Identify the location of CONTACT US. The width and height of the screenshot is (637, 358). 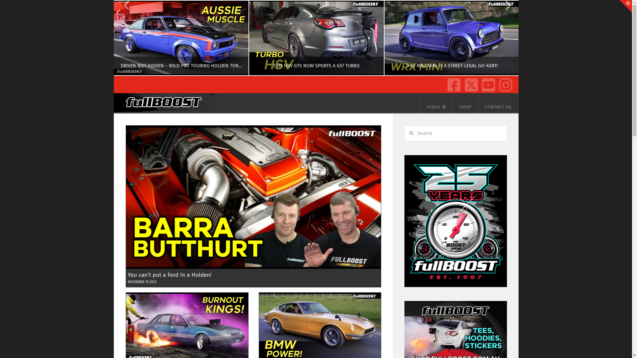
(498, 103).